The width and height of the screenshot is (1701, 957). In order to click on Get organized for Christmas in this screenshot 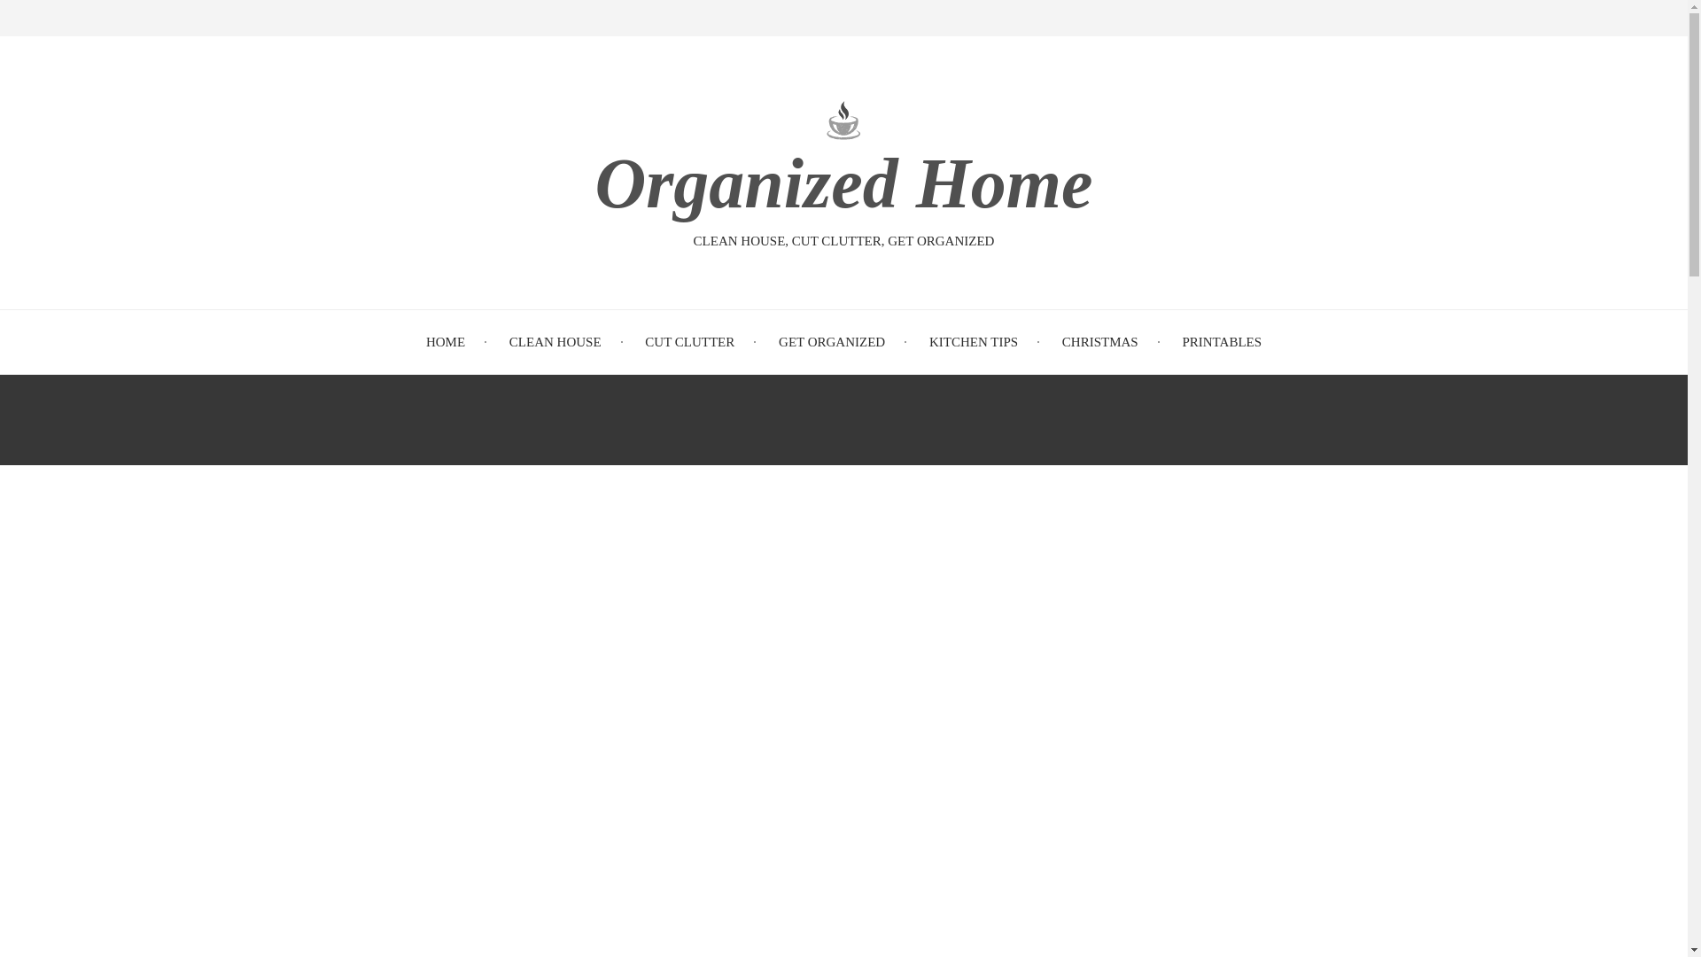, I will do `click(1099, 342)`.